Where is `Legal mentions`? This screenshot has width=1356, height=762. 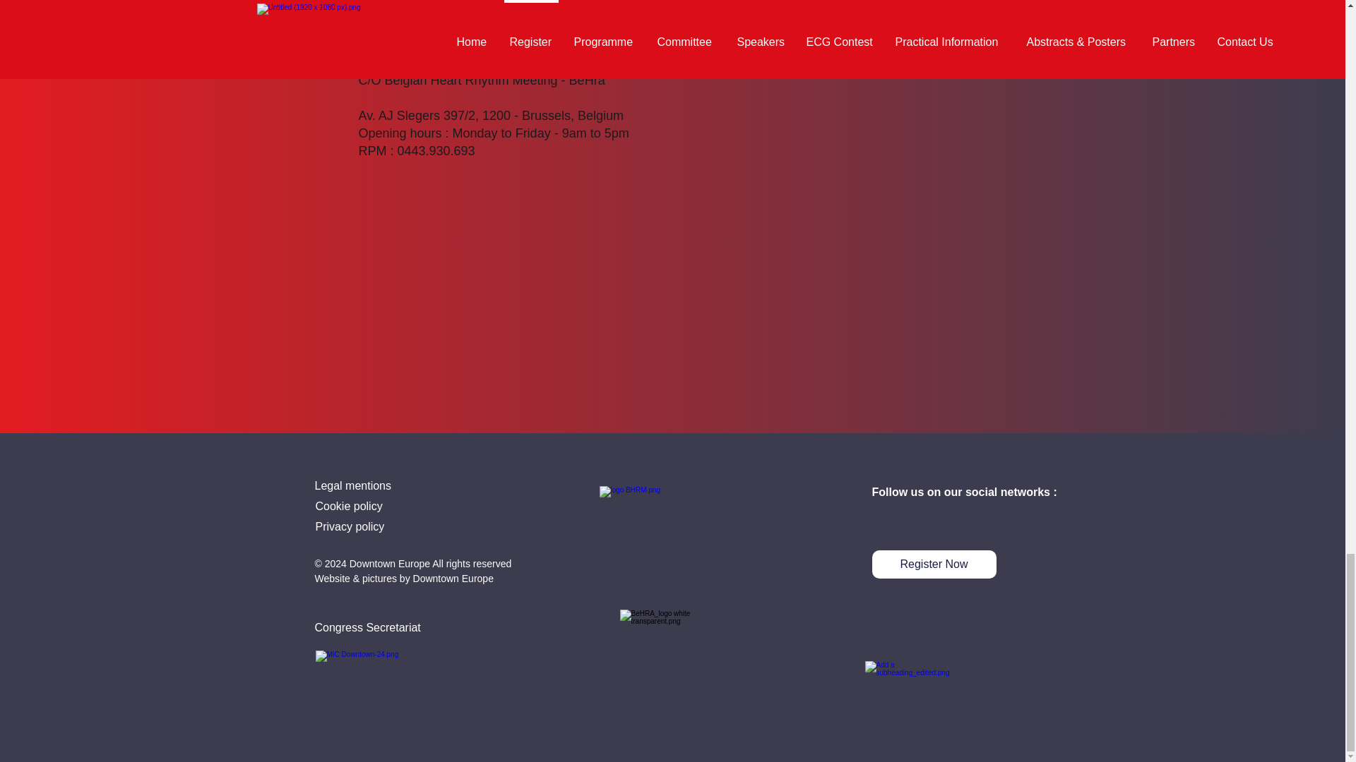 Legal mentions is located at coordinates (353, 485).